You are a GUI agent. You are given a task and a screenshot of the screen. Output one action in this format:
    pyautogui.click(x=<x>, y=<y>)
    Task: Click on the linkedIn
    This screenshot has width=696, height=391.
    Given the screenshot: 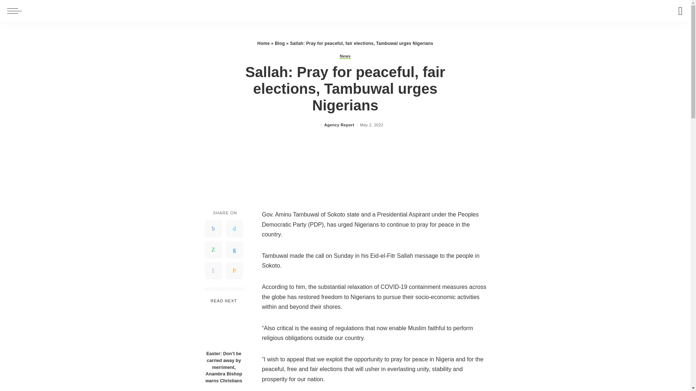 What is the action you would take?
    pyautogui.click(x=234, y=250)
    